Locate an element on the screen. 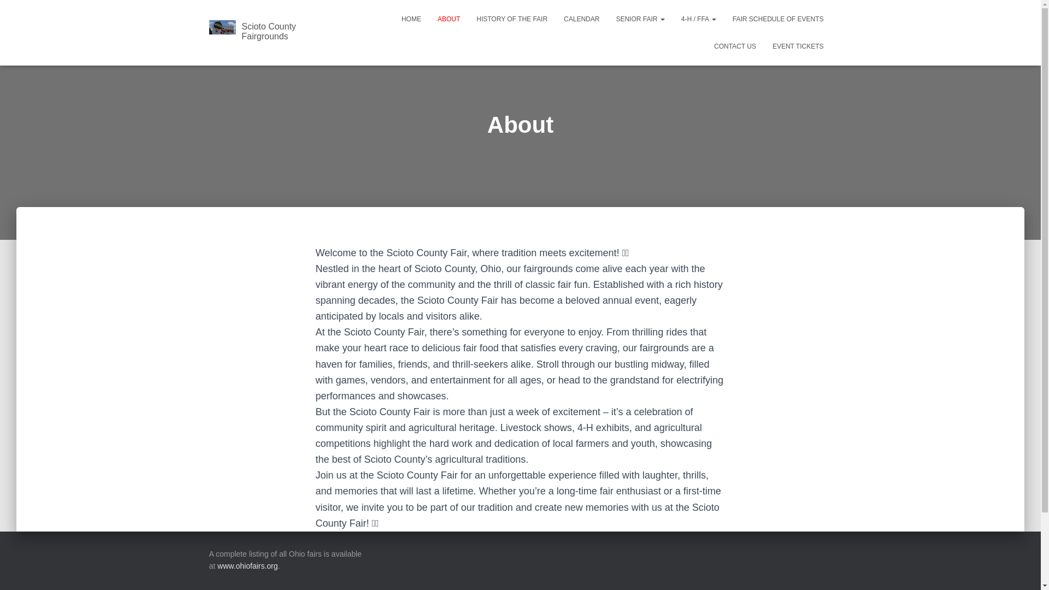 The height and width of the screenshot is (590, 1049). CONTACT US is located at coordinates (735, 46).